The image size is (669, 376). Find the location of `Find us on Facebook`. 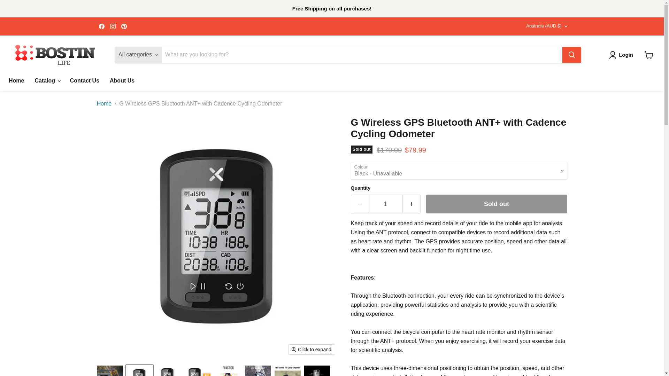

Find us on Facebook is located at coordinates (102, 26).